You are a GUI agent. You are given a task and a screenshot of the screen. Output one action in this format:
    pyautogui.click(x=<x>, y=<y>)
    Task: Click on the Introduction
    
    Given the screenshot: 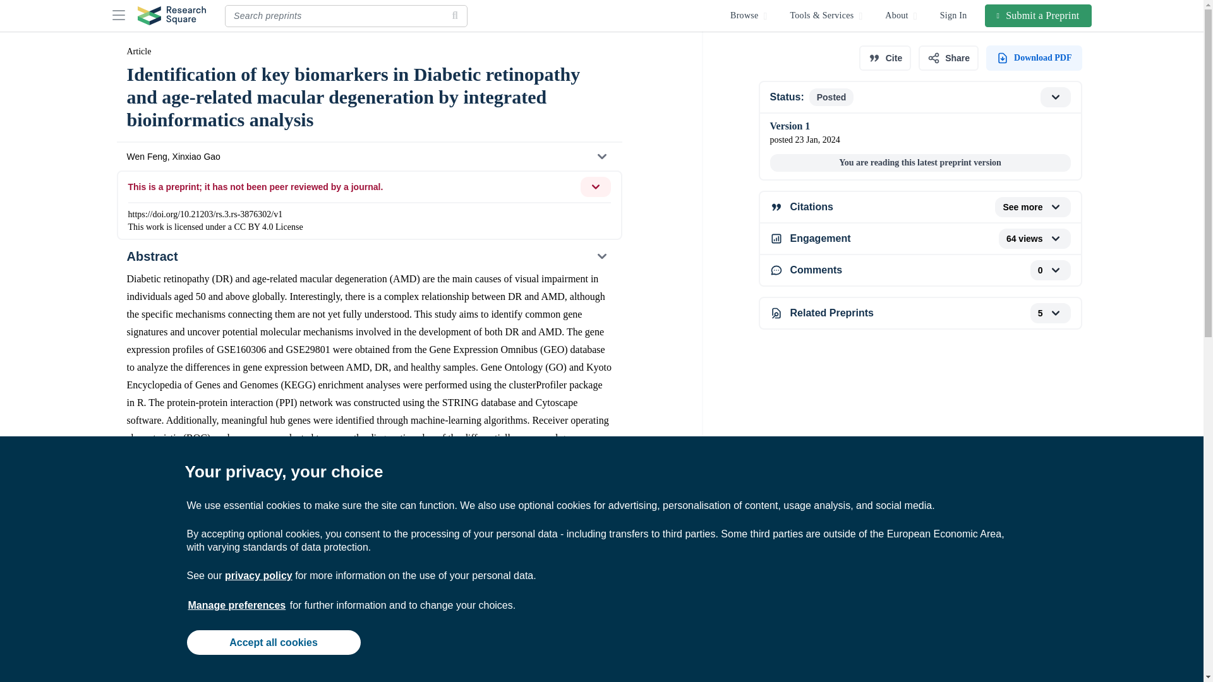 What is the action you would take?
    pyautogui.click(x=368, y=589)
    